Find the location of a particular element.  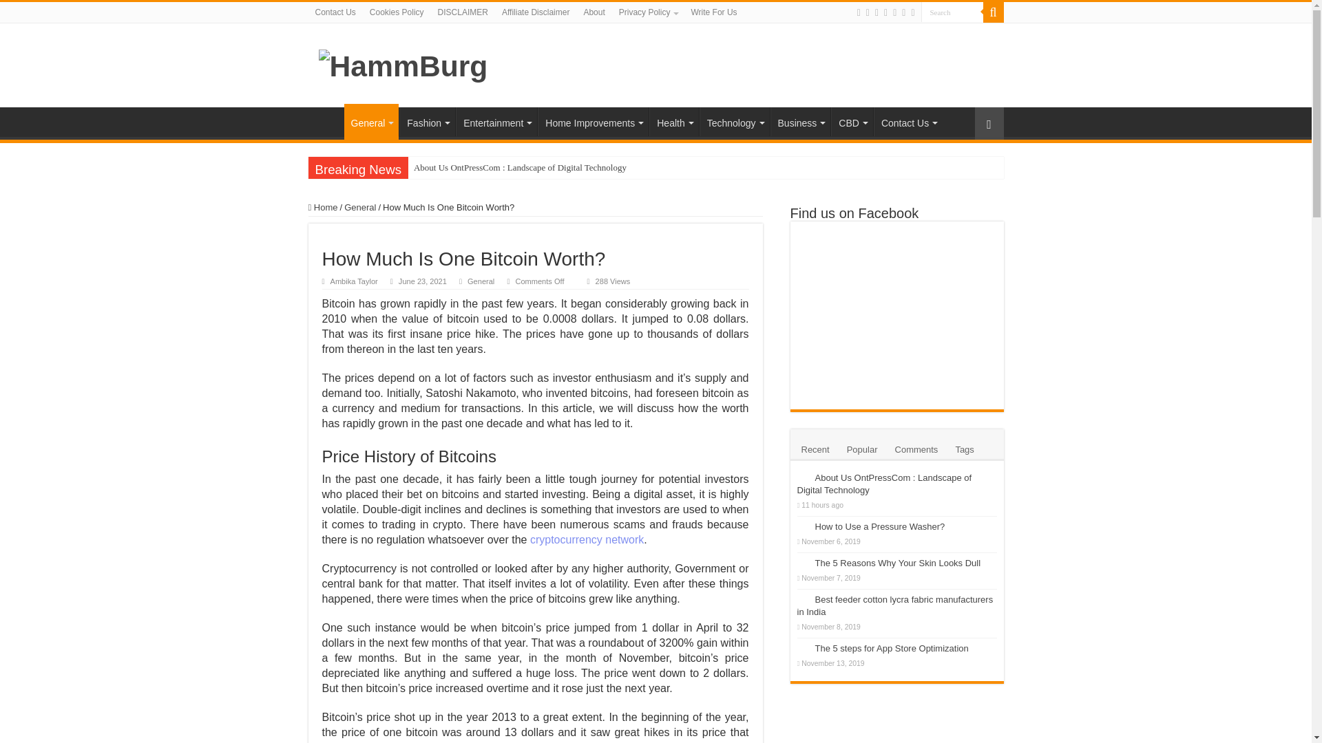

Search is located at coordinates (952, 12).